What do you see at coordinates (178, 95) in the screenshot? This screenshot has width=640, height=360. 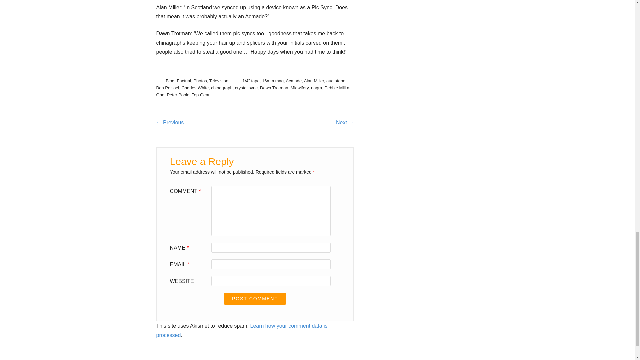 I see `Peter Poole` at bounding box center [178, 95].